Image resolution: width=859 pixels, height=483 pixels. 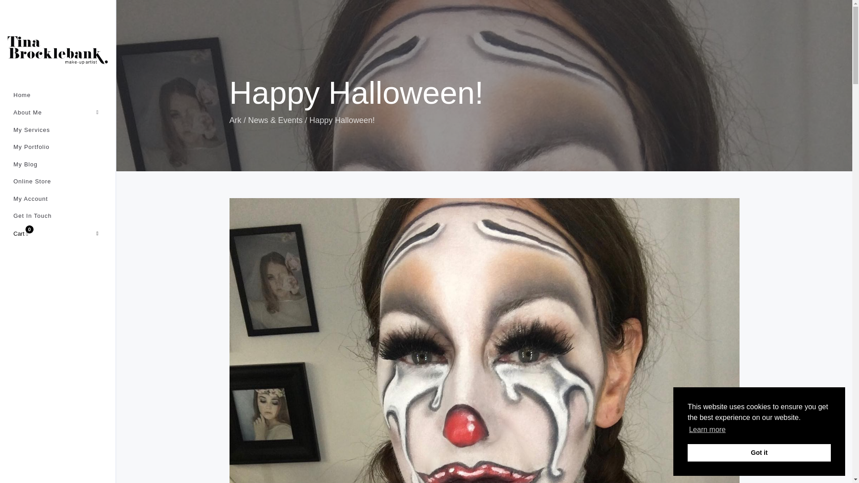 I want to click on Learn more, so click(x=707, y=430).